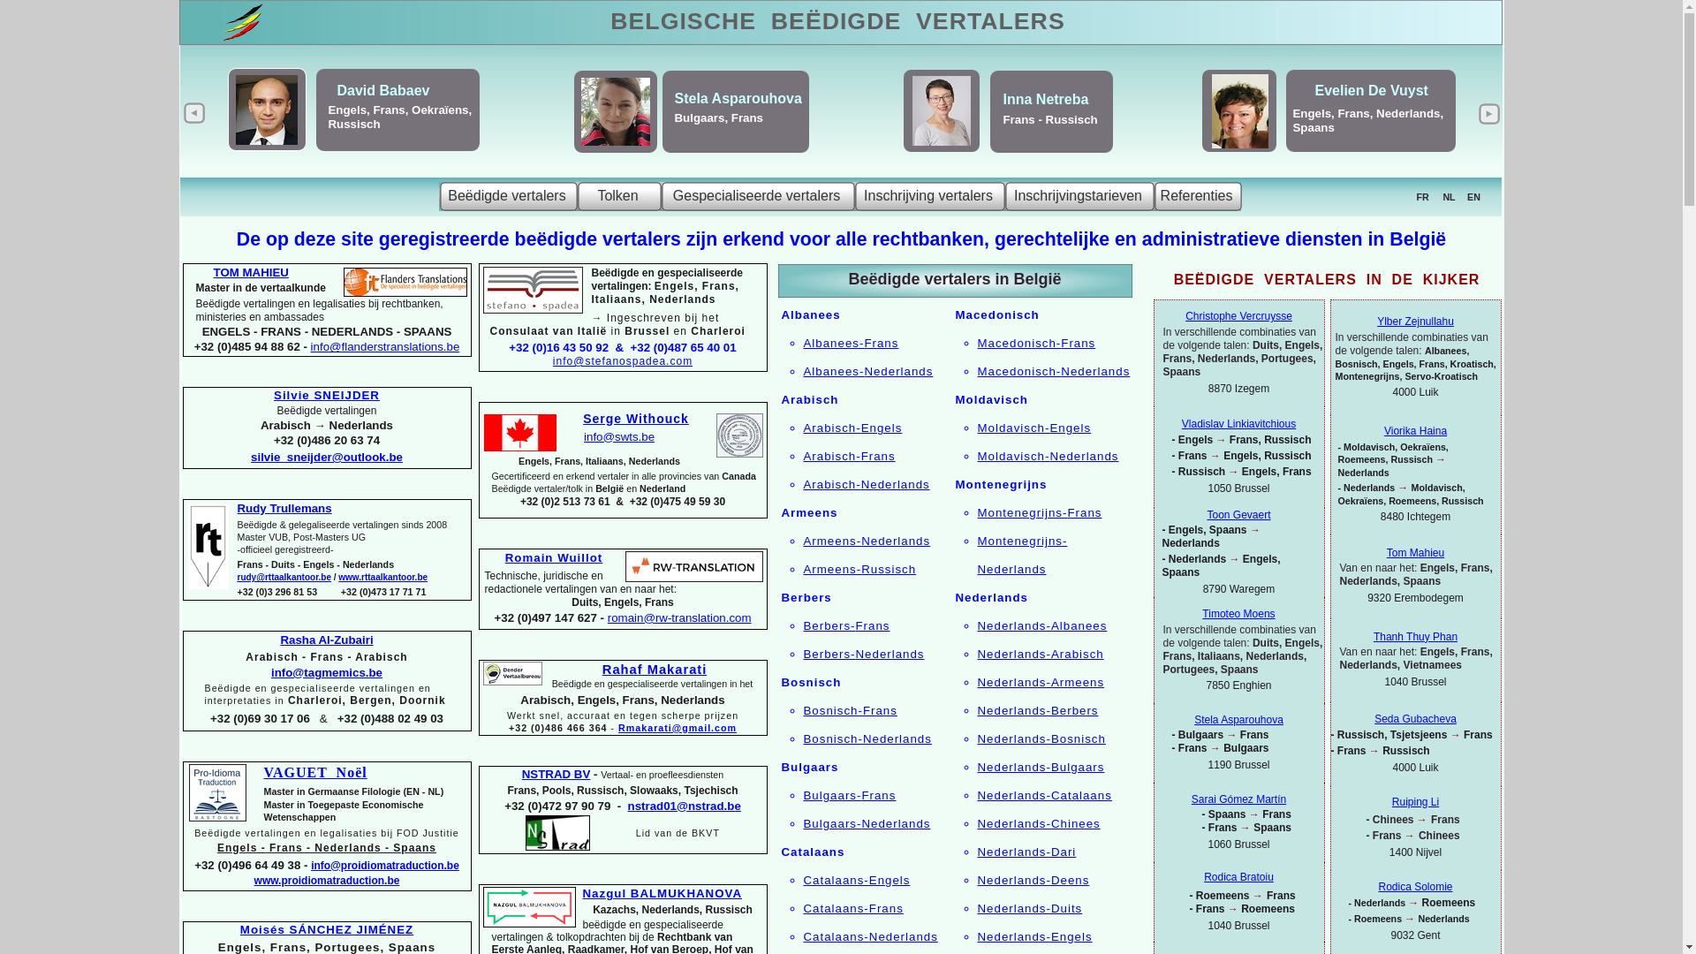  Describe the element at coordinates (680, 618) in the screenshot. I see `romain@rw-translation.com` at that location.